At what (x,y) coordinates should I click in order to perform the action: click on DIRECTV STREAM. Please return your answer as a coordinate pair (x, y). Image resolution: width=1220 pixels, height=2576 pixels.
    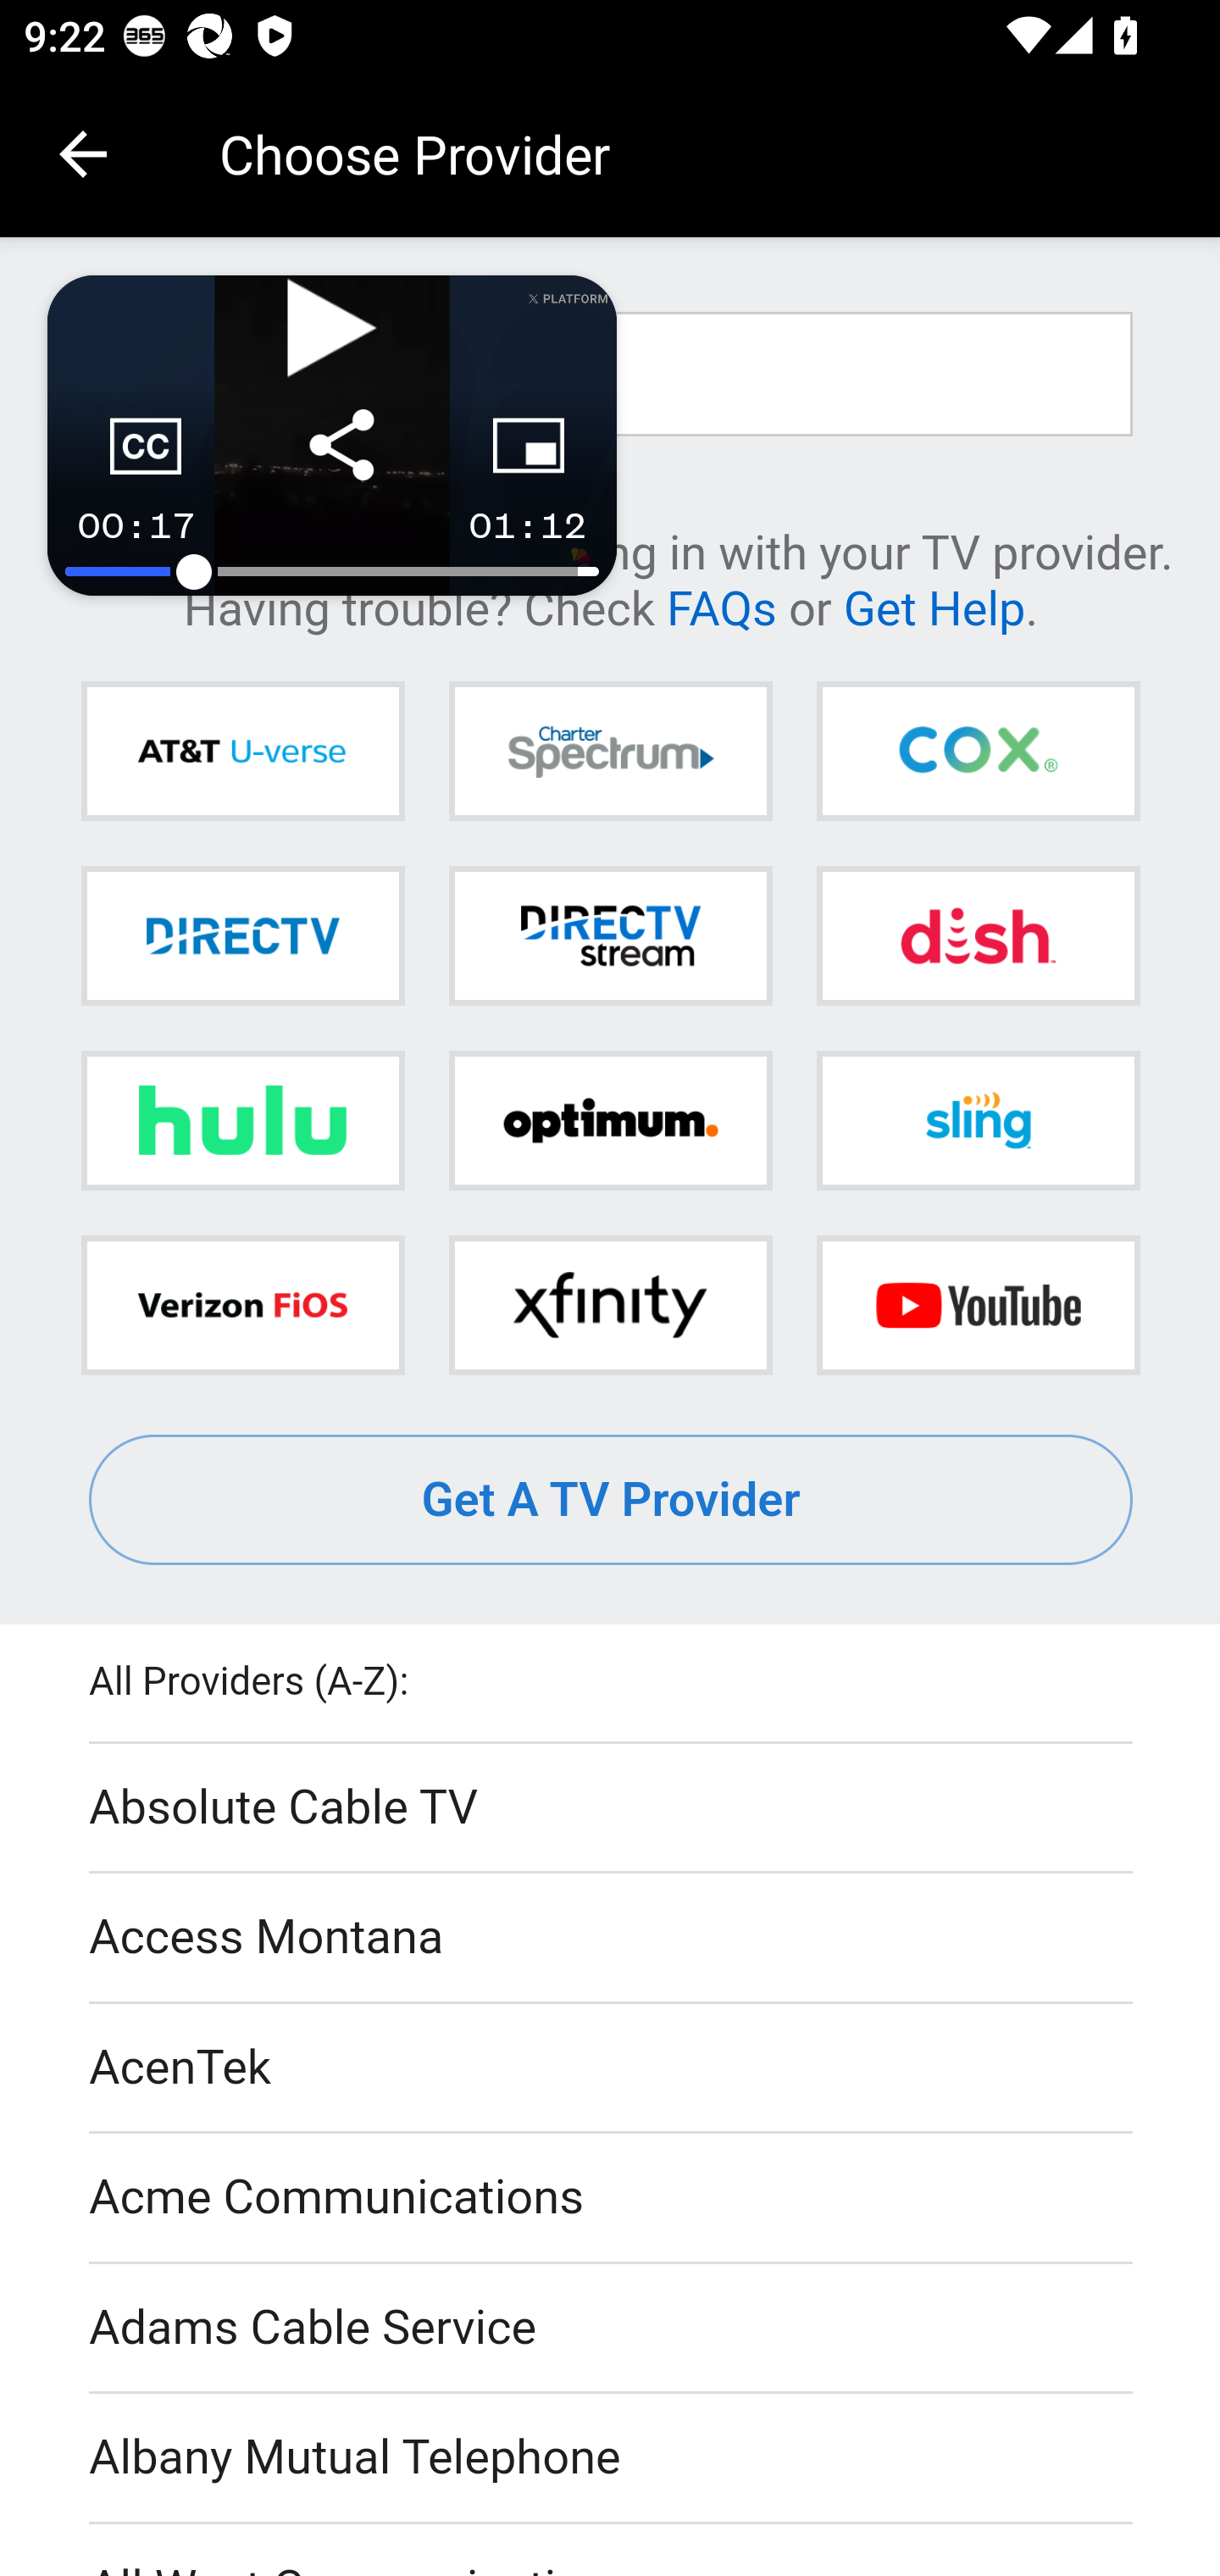
    Looking at the image, I should click on (610, 935).